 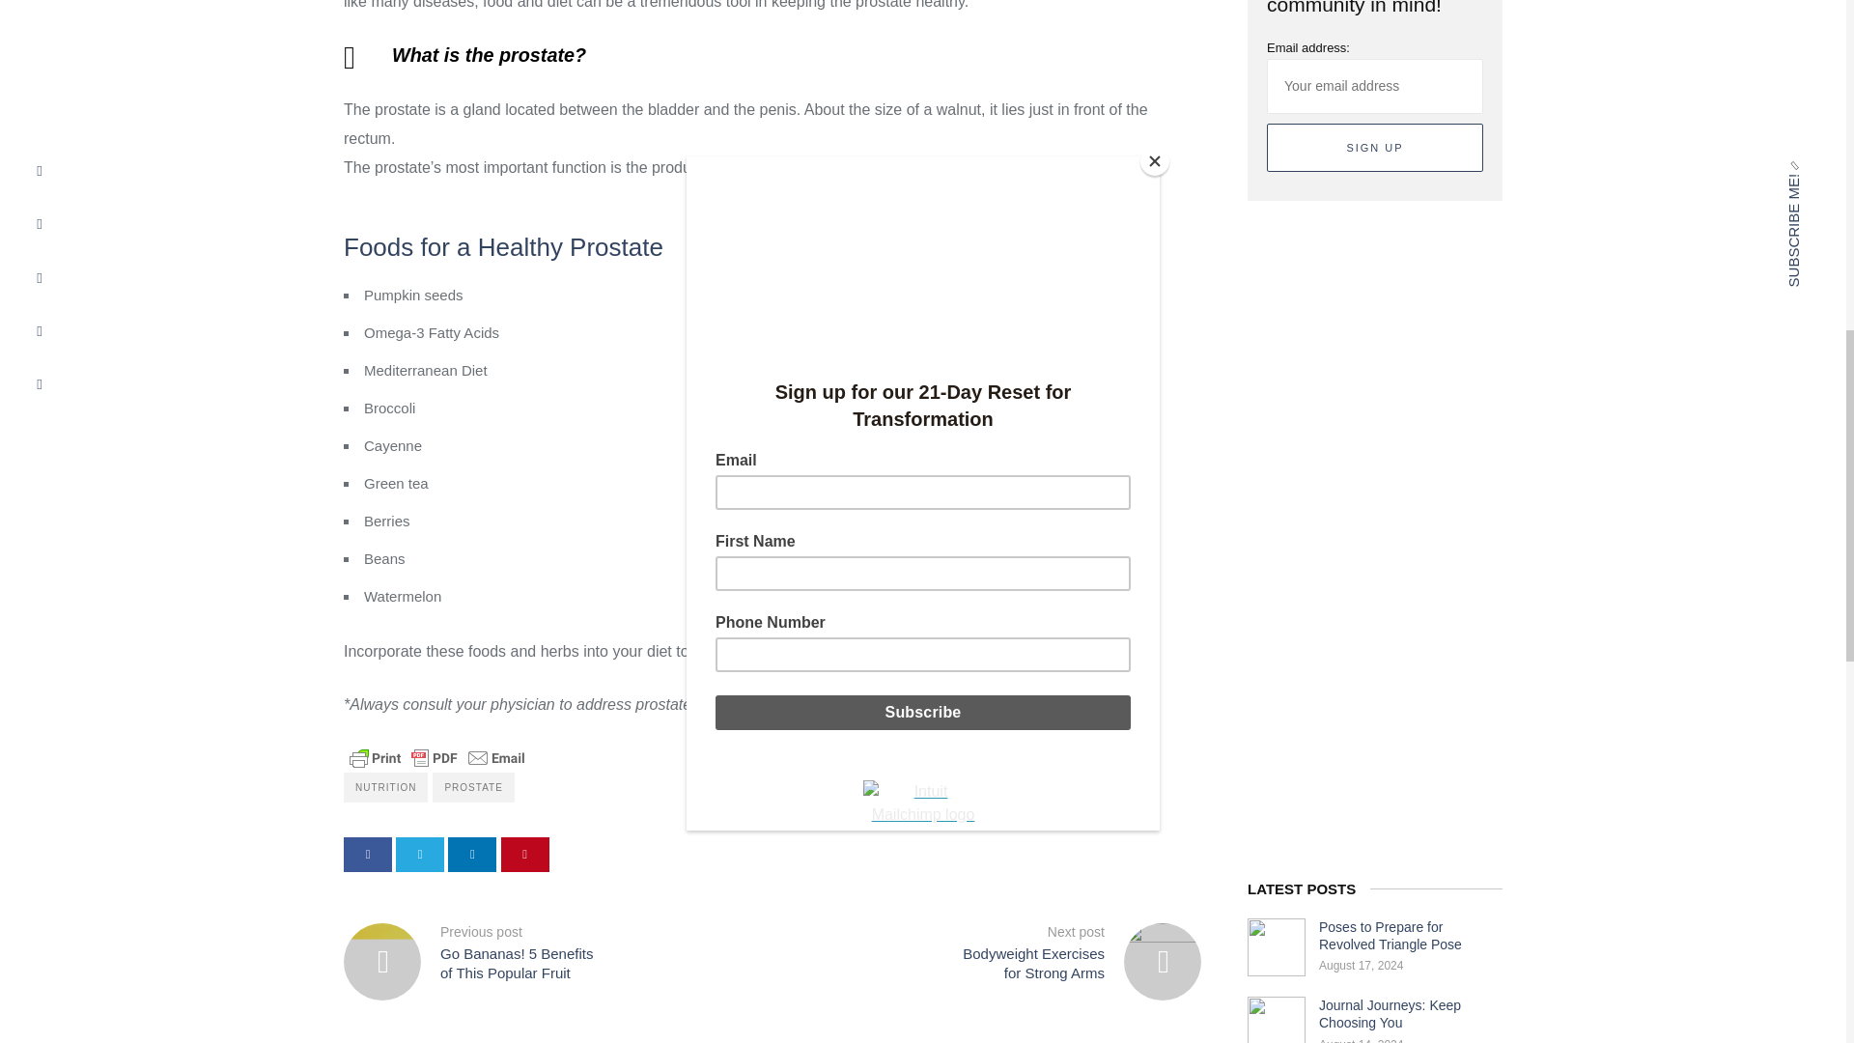 What do you see at coordinates (1375, 149) in the screenshot?
I see `Sign up` at bounding box center [1375, 149].